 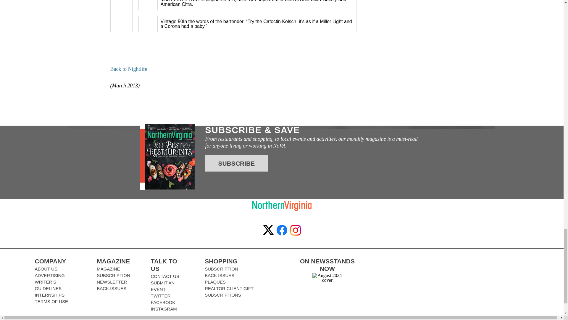 I want to click on SUBSCRIBE, so click(x=237, y=163).